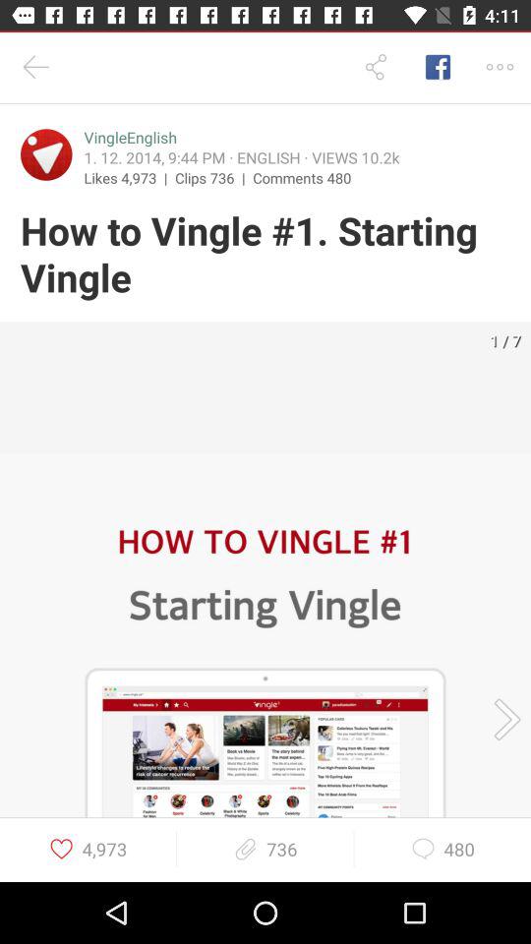 The width and height of the screenshot is (531, 944). I want to click on select the item to the right of clips 736  |, so click(302, 177).